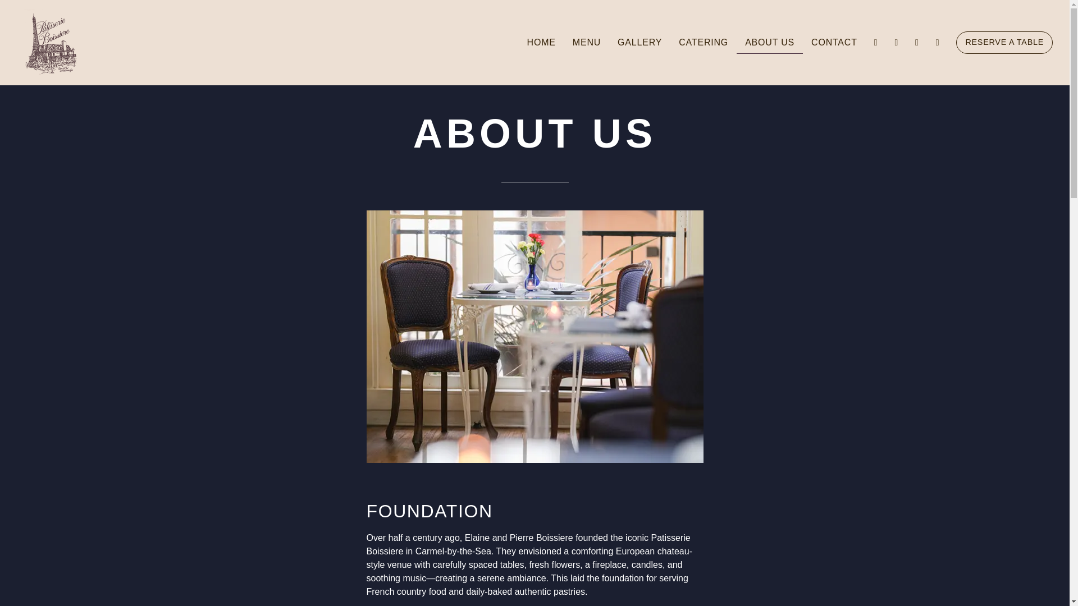 The width and height of the screenshot is (1078, 606). What do you see at coordinates (769, 43) in the screenshot?
I see `ABOUT US` at bounding box center [769, 43].